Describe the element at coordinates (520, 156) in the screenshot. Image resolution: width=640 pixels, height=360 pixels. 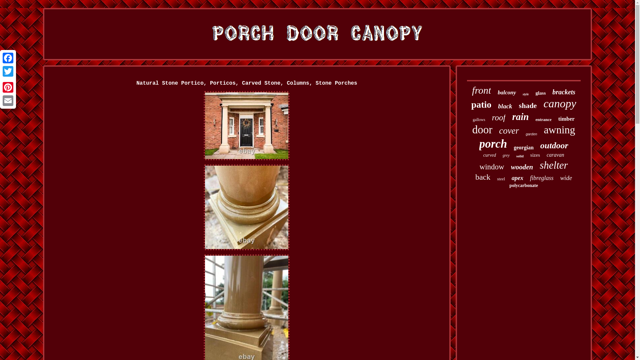
I see `solid` at that location.